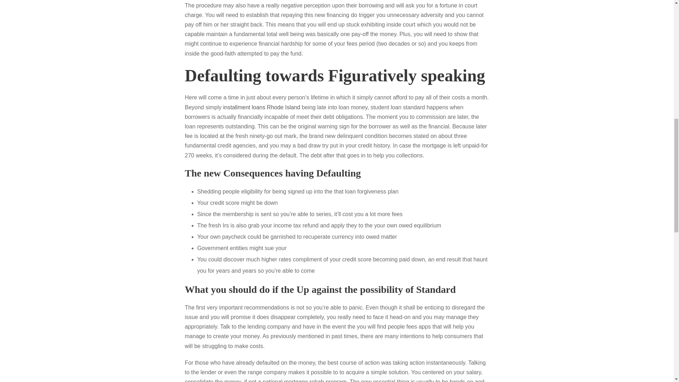 The image size is (679, 382). What do you see at coordinates (262, 107) in the screenshot?
I see `installment loans Rhode Island` at bounding box center [262, 107].